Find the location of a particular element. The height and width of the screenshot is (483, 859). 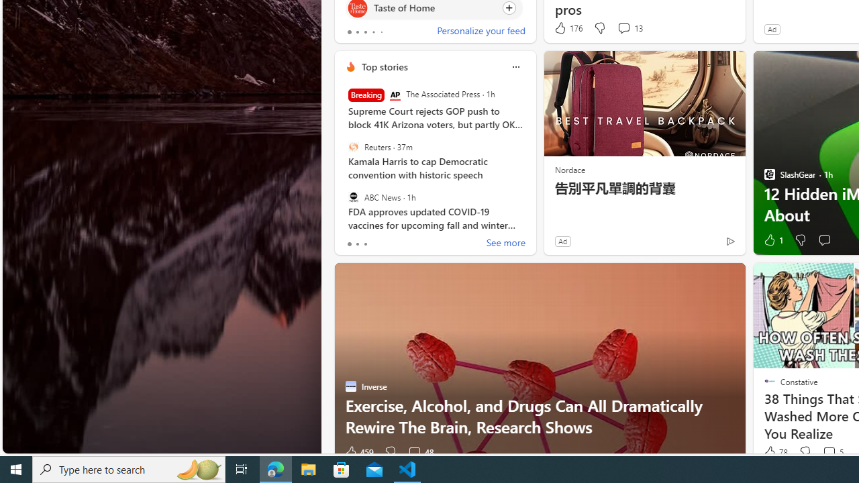

The Associated Press is located at coordinates (395, 95).